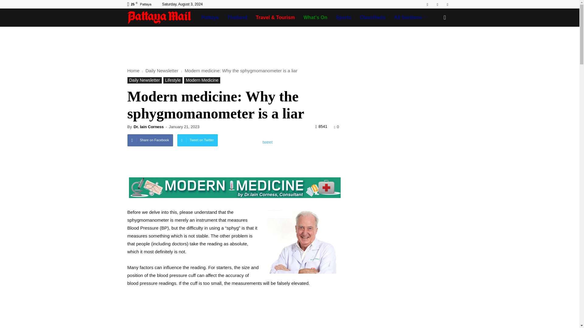  Describe the element at coordinates (372, 18) in the screenshot. I see `Classifieds` at that location.